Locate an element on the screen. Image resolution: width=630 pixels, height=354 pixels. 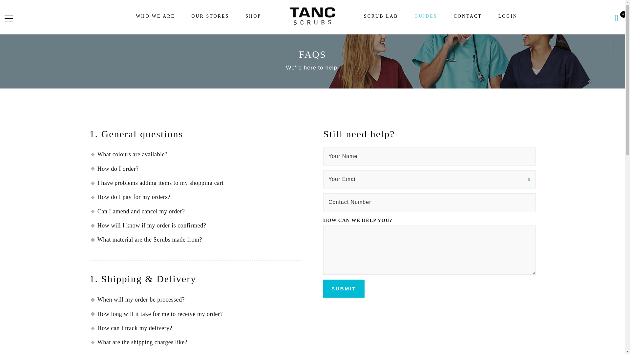
CONTACT is located at coordinates (468, 16).